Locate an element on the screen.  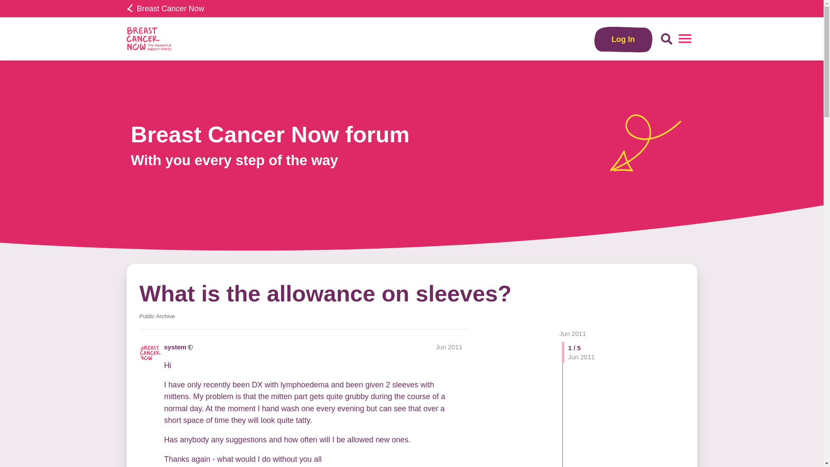
Jun 2011 is located at coordinates (572, 333).